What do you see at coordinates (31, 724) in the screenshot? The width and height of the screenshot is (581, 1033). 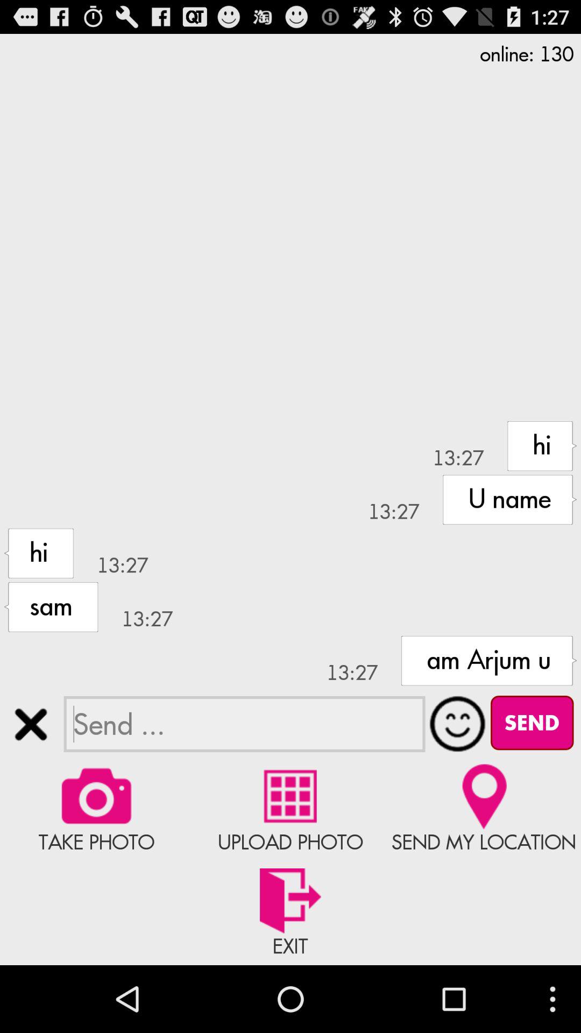 I see `cancel` at bounding box center [31, 724].